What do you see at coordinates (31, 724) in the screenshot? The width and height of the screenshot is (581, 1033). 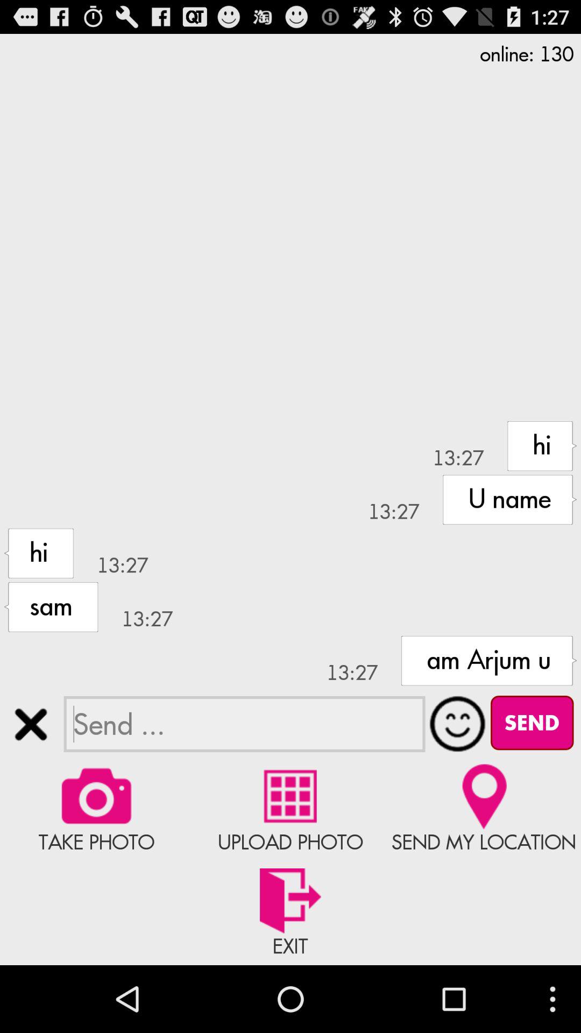 I see `cancel` at bounding box center [31, 724].